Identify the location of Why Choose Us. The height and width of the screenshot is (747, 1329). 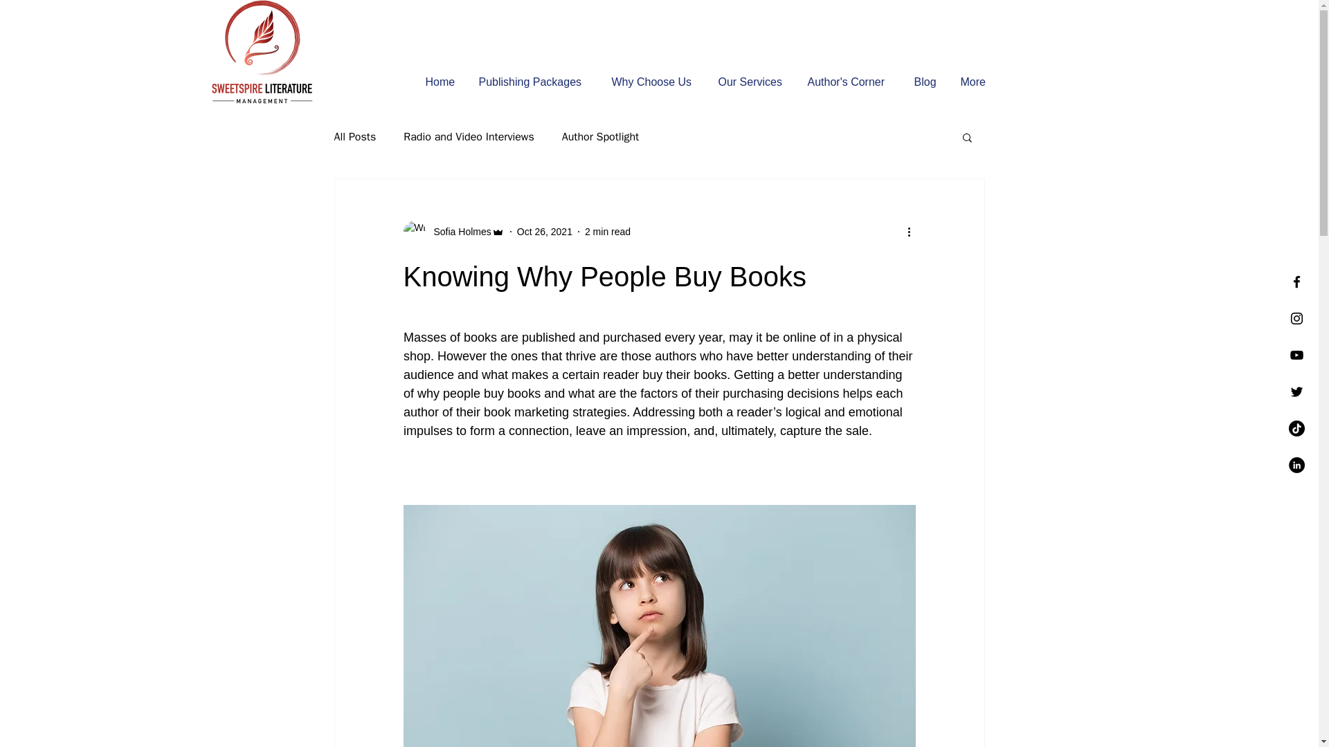
(653, 82).